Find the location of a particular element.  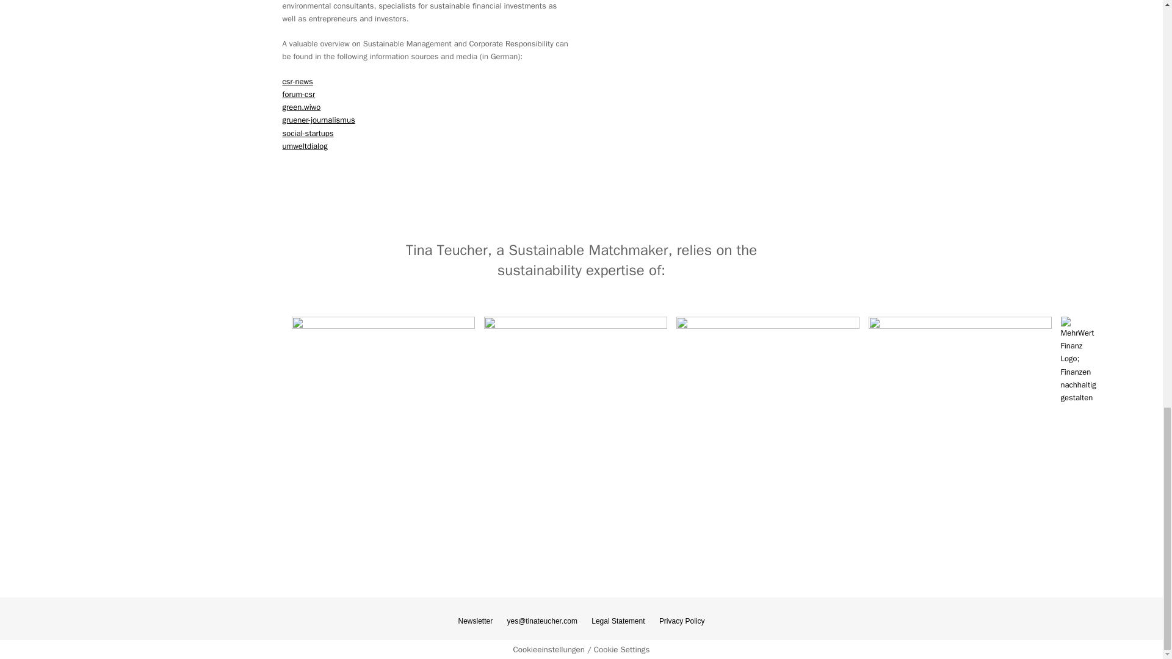

forum-csr is located at coordinates (298, 94).